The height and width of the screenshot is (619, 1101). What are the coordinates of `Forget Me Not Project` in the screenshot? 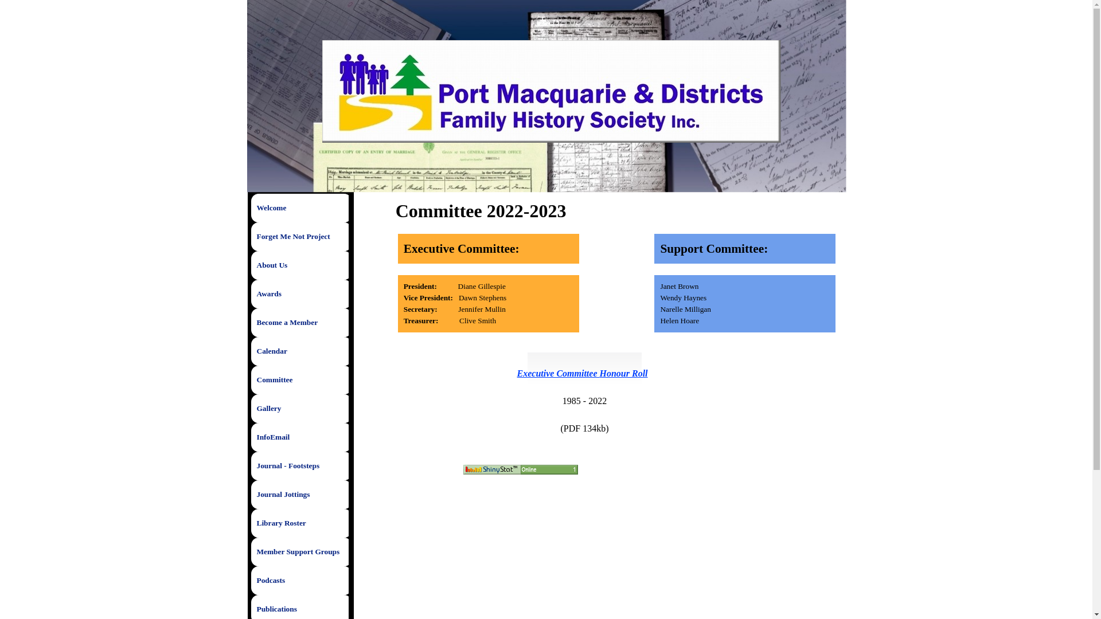 It's located at (300, 237).